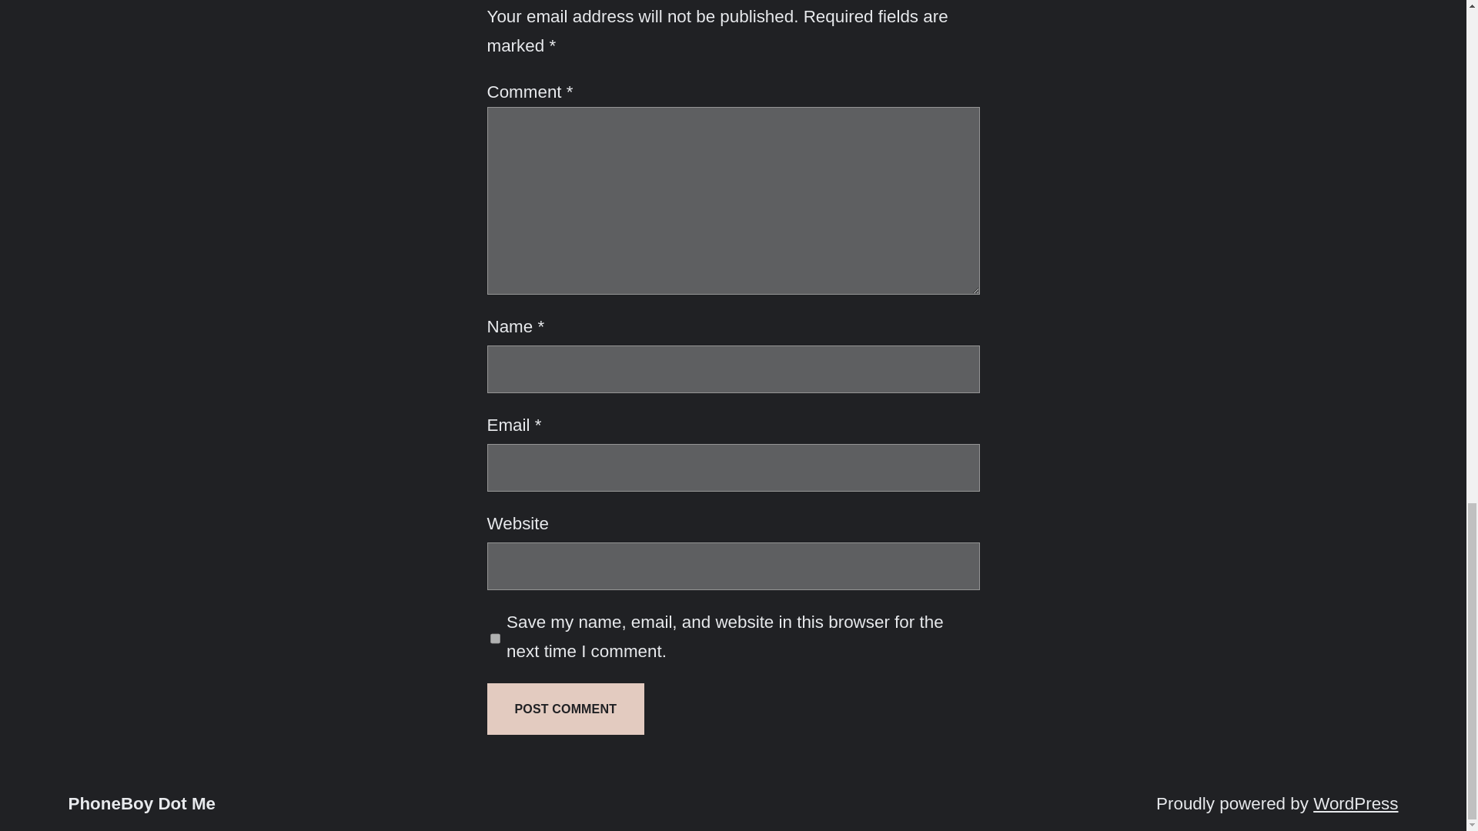  Describe the element at coordinates (142, 803) in the screenshot. I see `PhoneBoy Dot Me` at that location.